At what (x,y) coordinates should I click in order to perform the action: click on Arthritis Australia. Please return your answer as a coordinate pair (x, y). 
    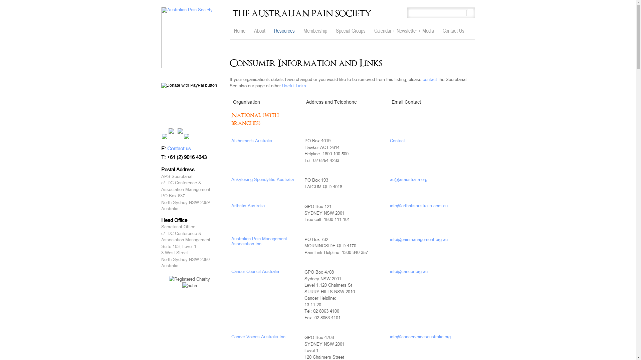
    Looking at the image, I should click on (248, 206).